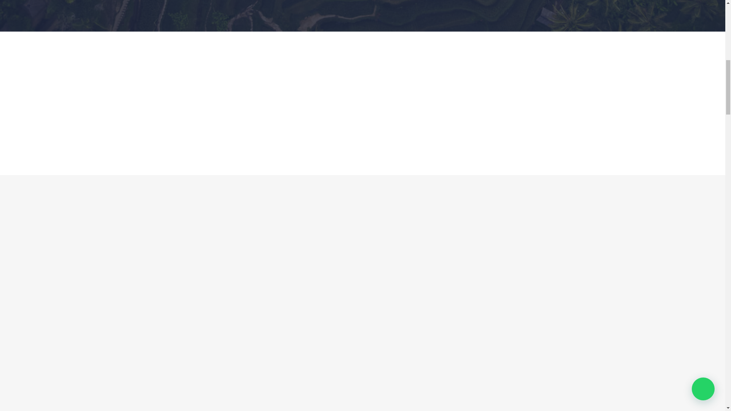 Image resolution: width=731 pixels, height=411 pixels. What do you see at coordinates (217, 189) in the screenshot?
I see `Marrakech City Tour` at bounding box center [217, 189].